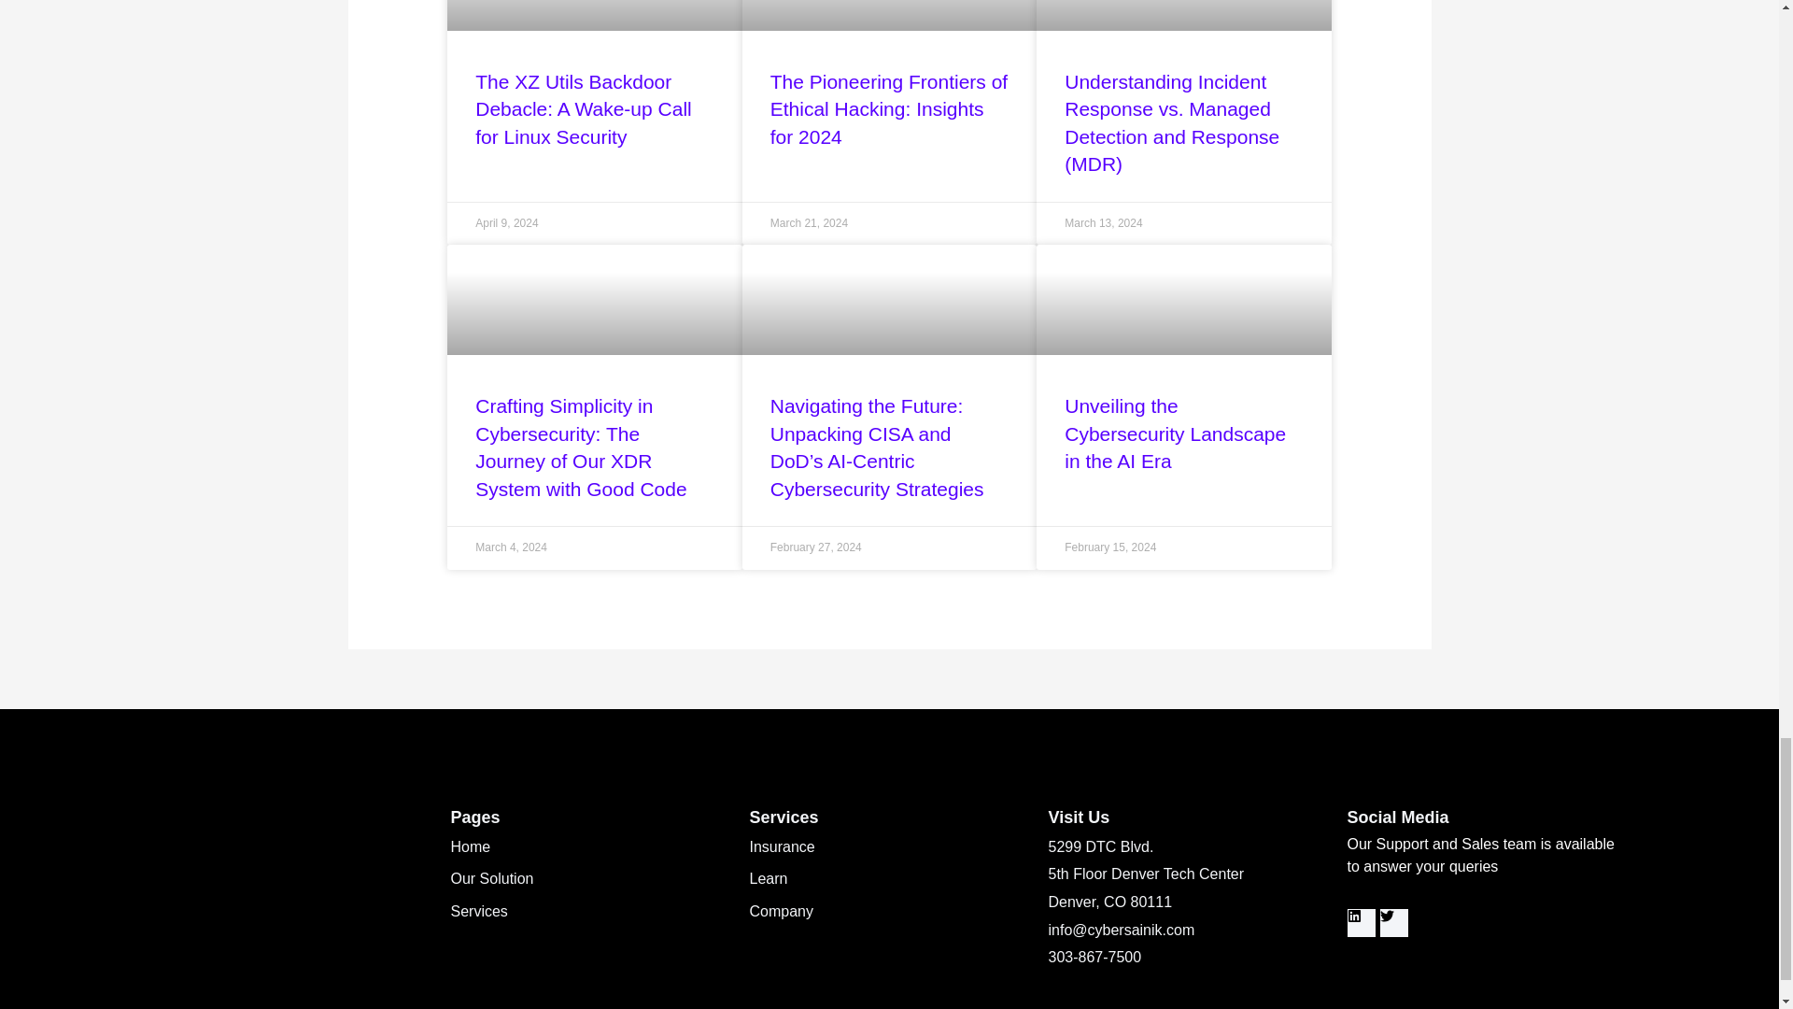 The width and height of the screenshot is (1793, 1009). What do you see at coordinates (1175, 433) in the screenshot?
I see `Unveiling the Cybersecurity Landscape in the AI Era` at bounding box center [1175, 433].